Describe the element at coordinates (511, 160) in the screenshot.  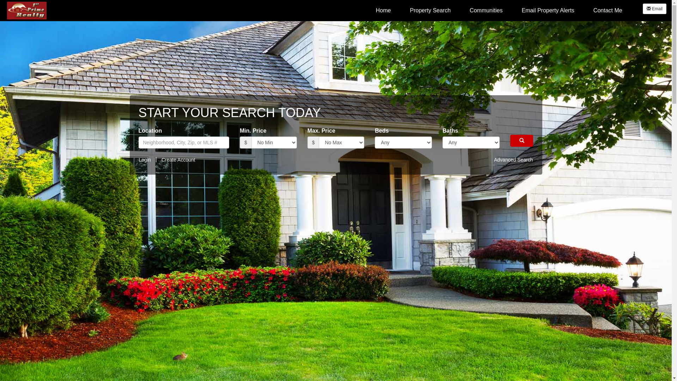
I see `Advanced Search` at that location.